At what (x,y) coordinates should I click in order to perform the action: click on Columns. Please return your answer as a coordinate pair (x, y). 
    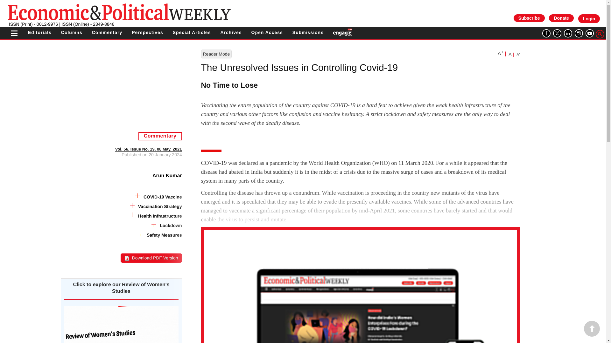
    Looking at the image, I should click on (72, 32).